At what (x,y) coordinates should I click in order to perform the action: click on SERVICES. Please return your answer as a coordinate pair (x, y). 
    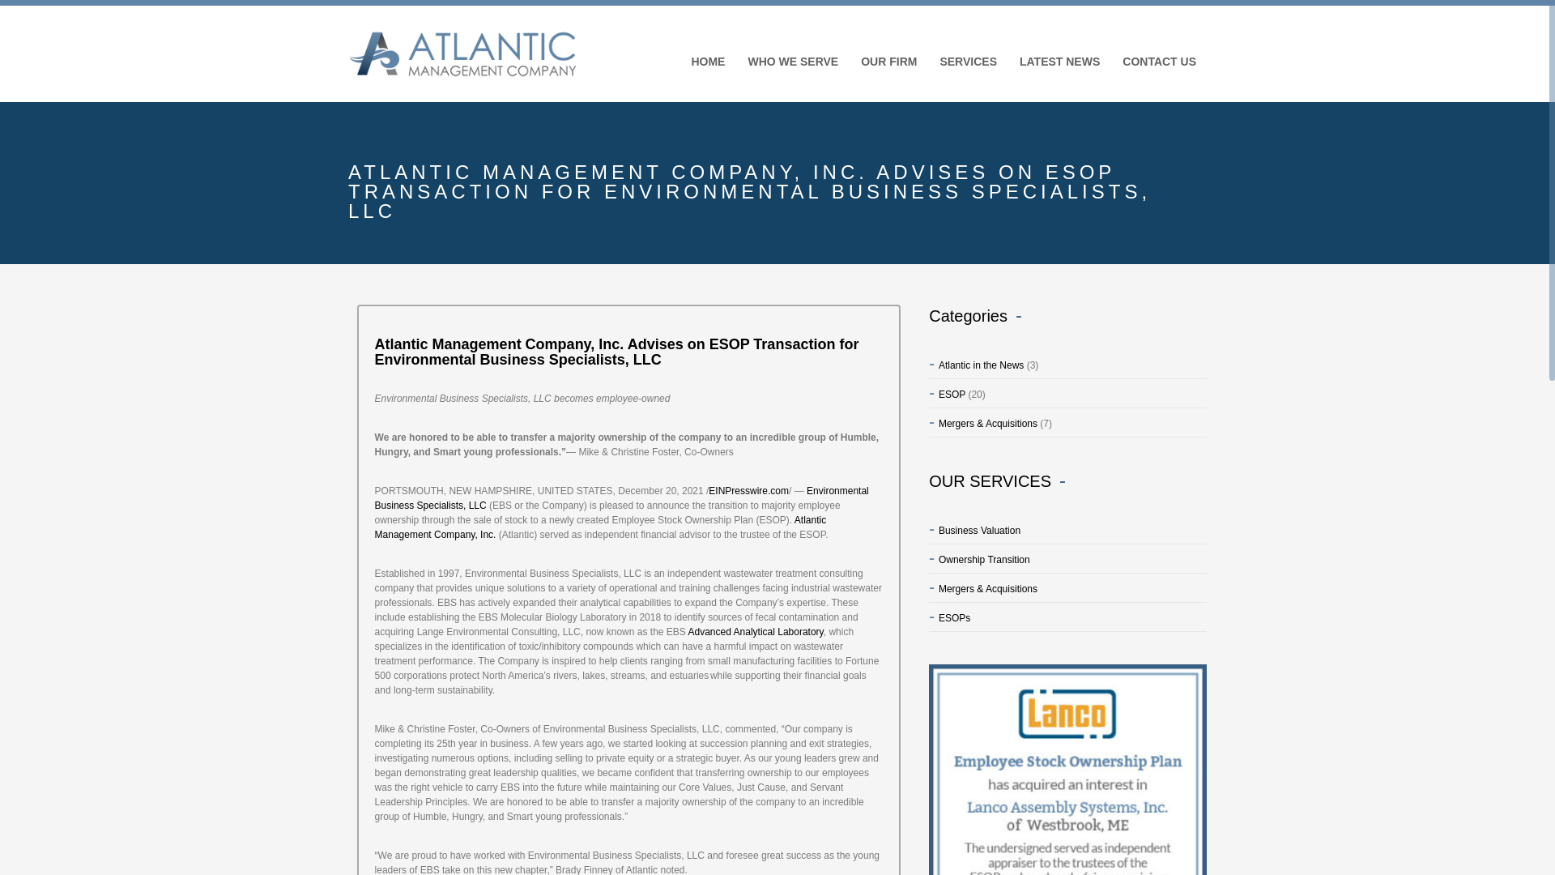
    Looking at the image, I should click on (967, 62).